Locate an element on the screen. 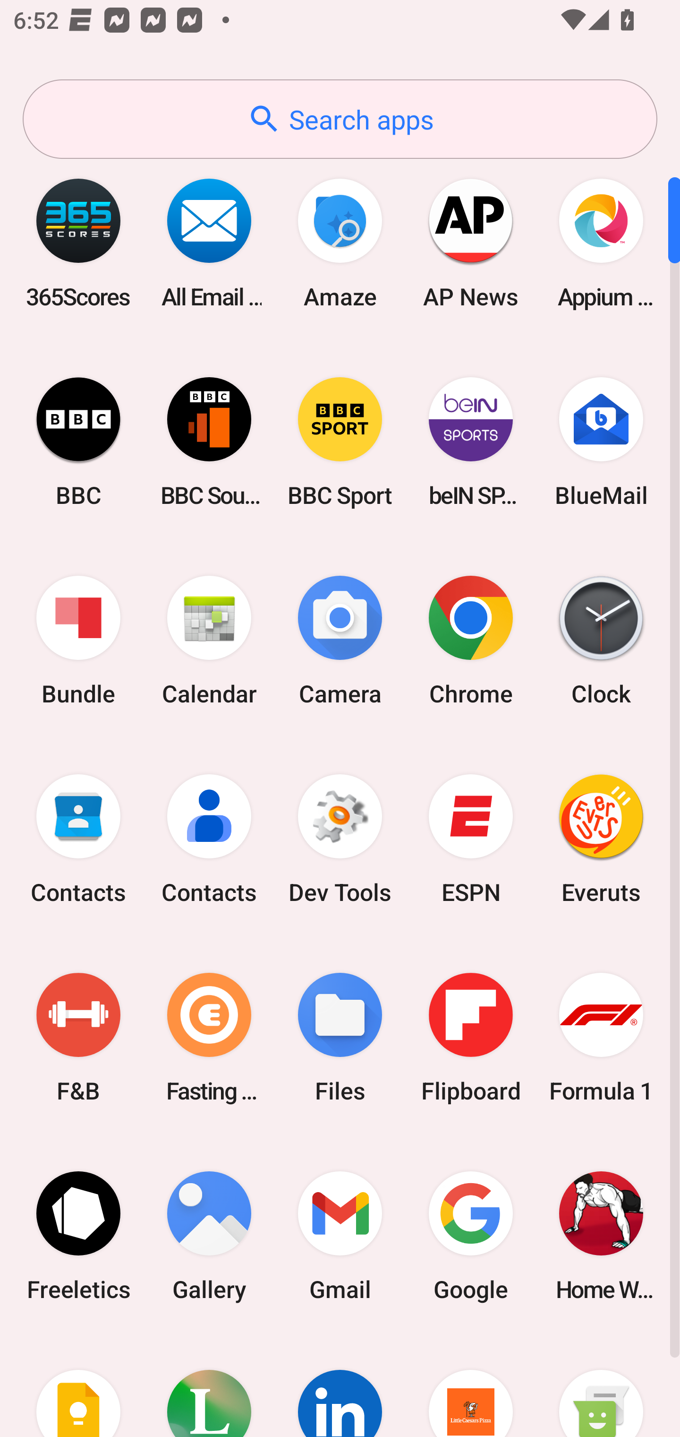 This screenshot has height=1437, width=680. beIN SPORTS is located at coordinates (470, 441).